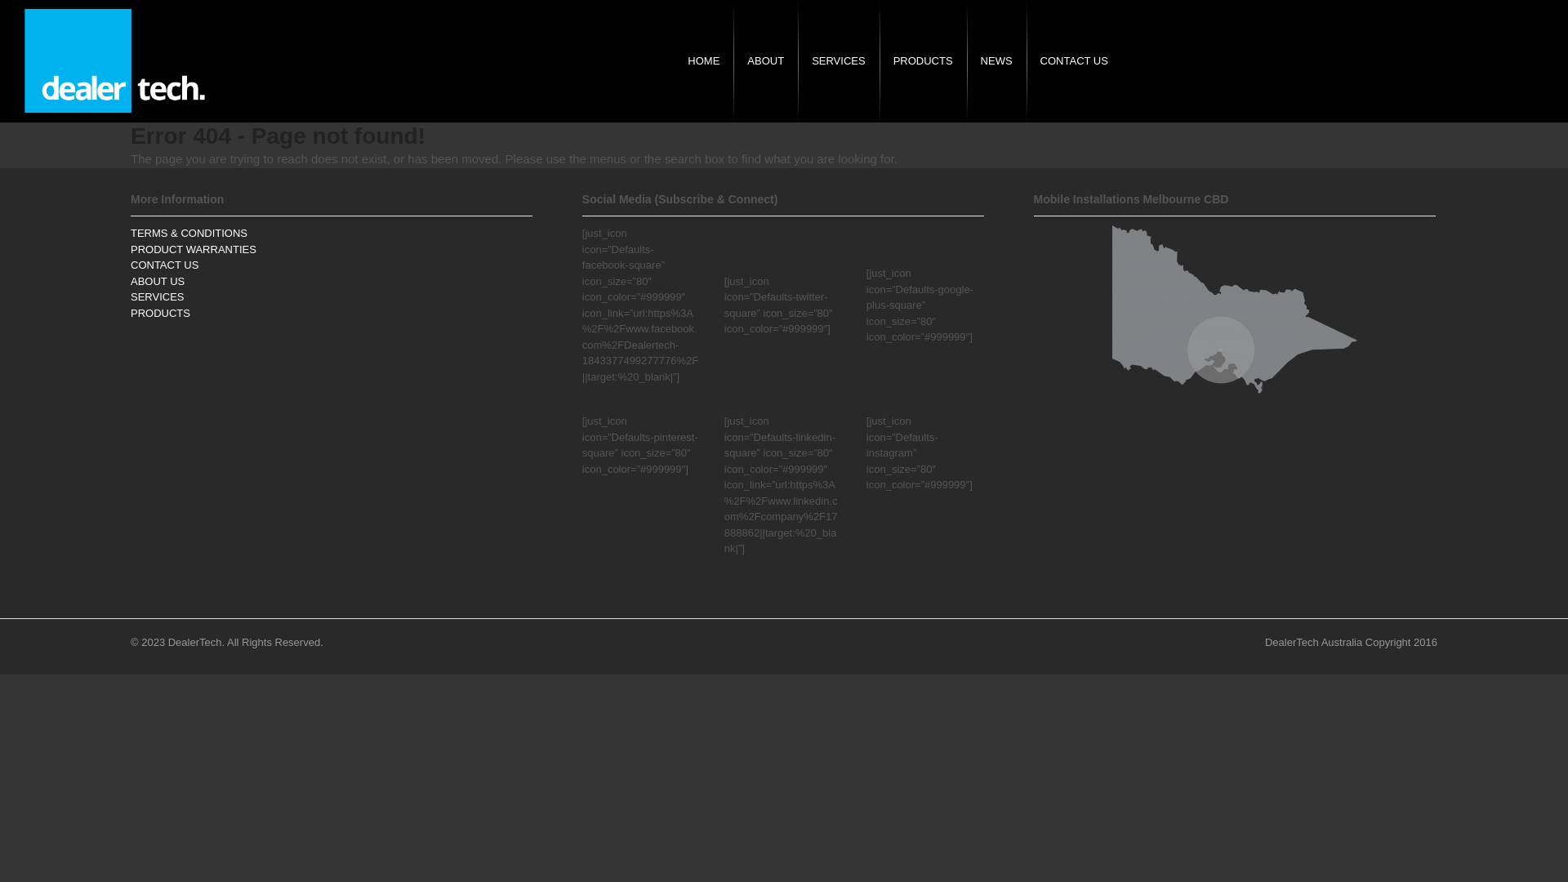 The height and width of the screenshot is (882, 1568). Describe the element at coordinates (160, 314) in the screenshot. I see `PRODUCTS` at that location.